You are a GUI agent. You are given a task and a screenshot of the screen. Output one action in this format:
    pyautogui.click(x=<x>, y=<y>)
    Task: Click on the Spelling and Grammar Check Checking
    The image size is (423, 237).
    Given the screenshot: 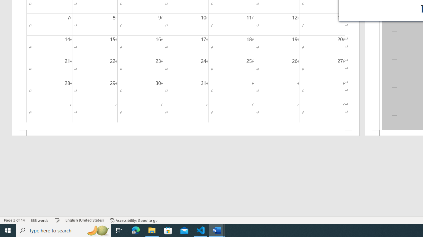 What is the action you would take?
    pyautogui.click(x=57, y=220)
    